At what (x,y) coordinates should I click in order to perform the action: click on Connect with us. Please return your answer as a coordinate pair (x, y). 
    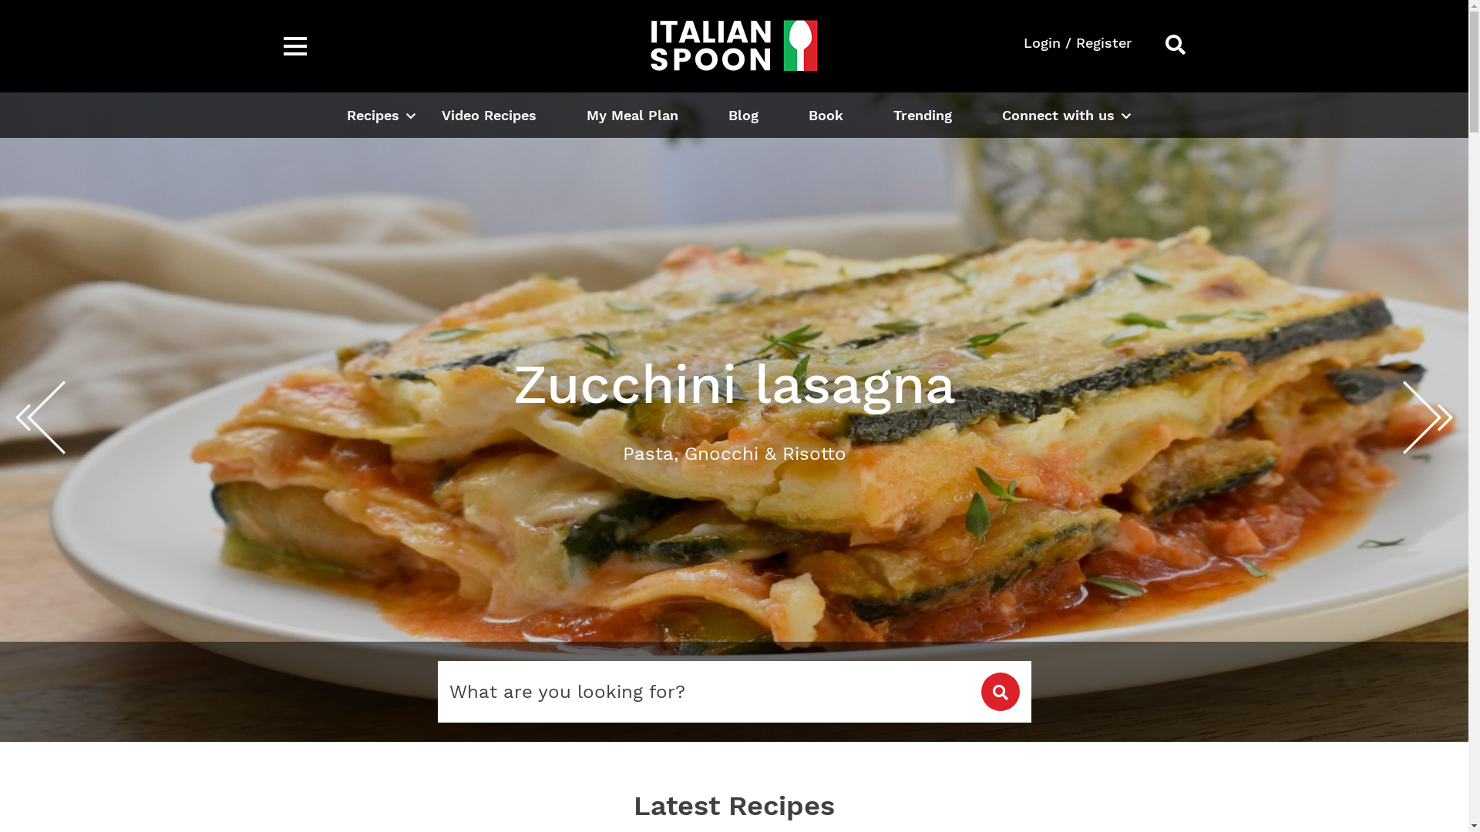
    Looking at the image, I should click on (1058, 116).